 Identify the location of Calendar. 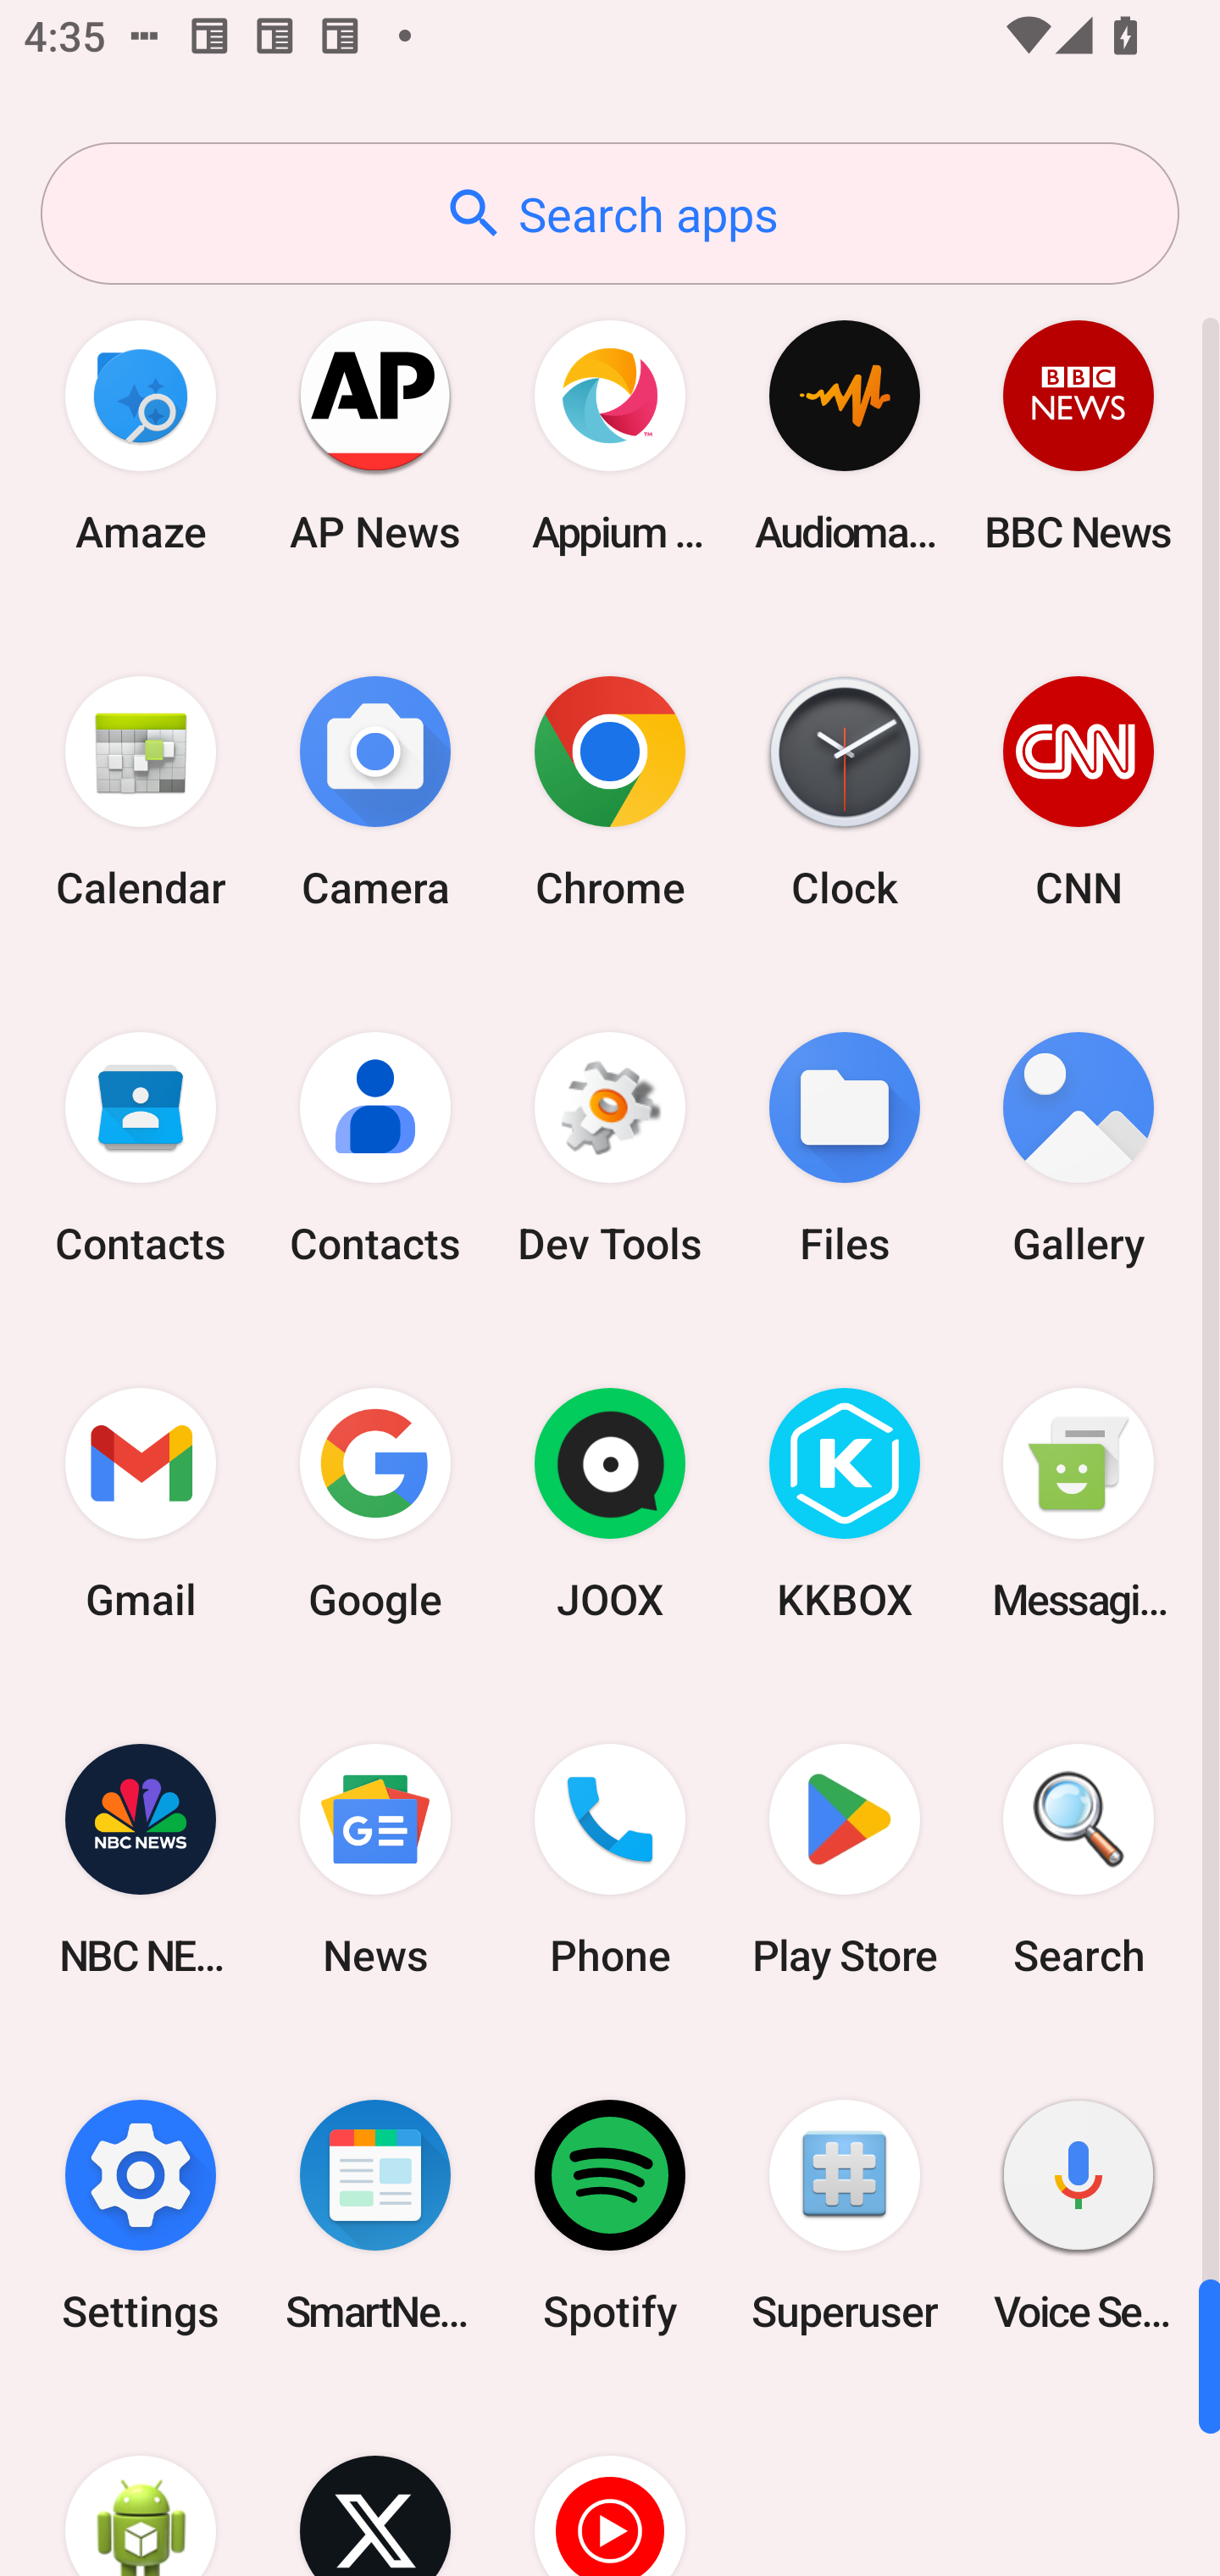
(141, 791).